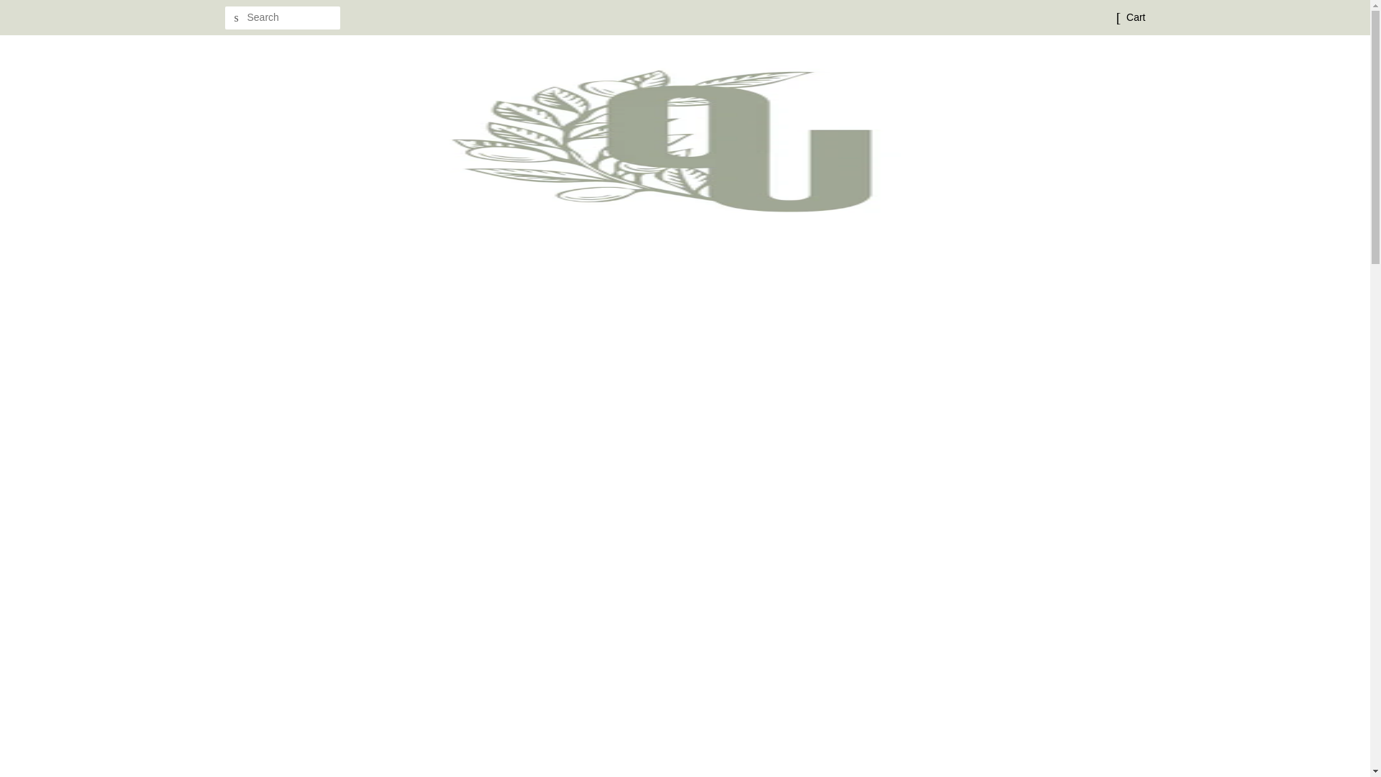 Image resolution: width=1381 pixels, height=777 pixels. Describe the element at coordinates (235, 18) in the screenshot. I see `Search` at that location.